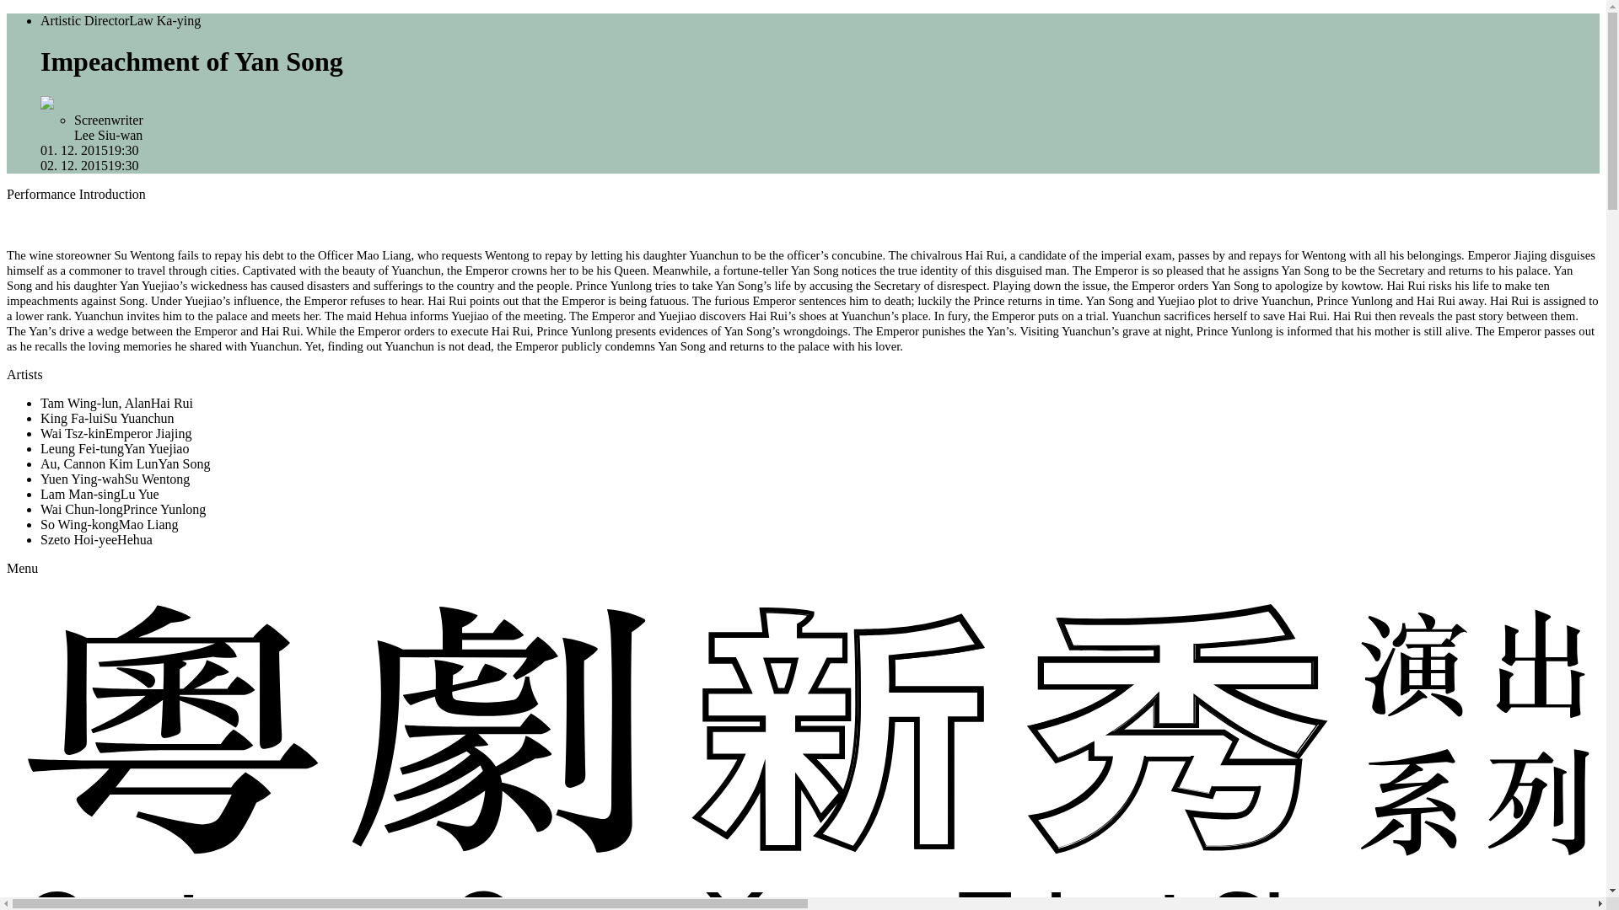  Describe the element at coordinates (96, 539) in the screenshot. I see `Szeto Hoi-yeeHehua` at that location.